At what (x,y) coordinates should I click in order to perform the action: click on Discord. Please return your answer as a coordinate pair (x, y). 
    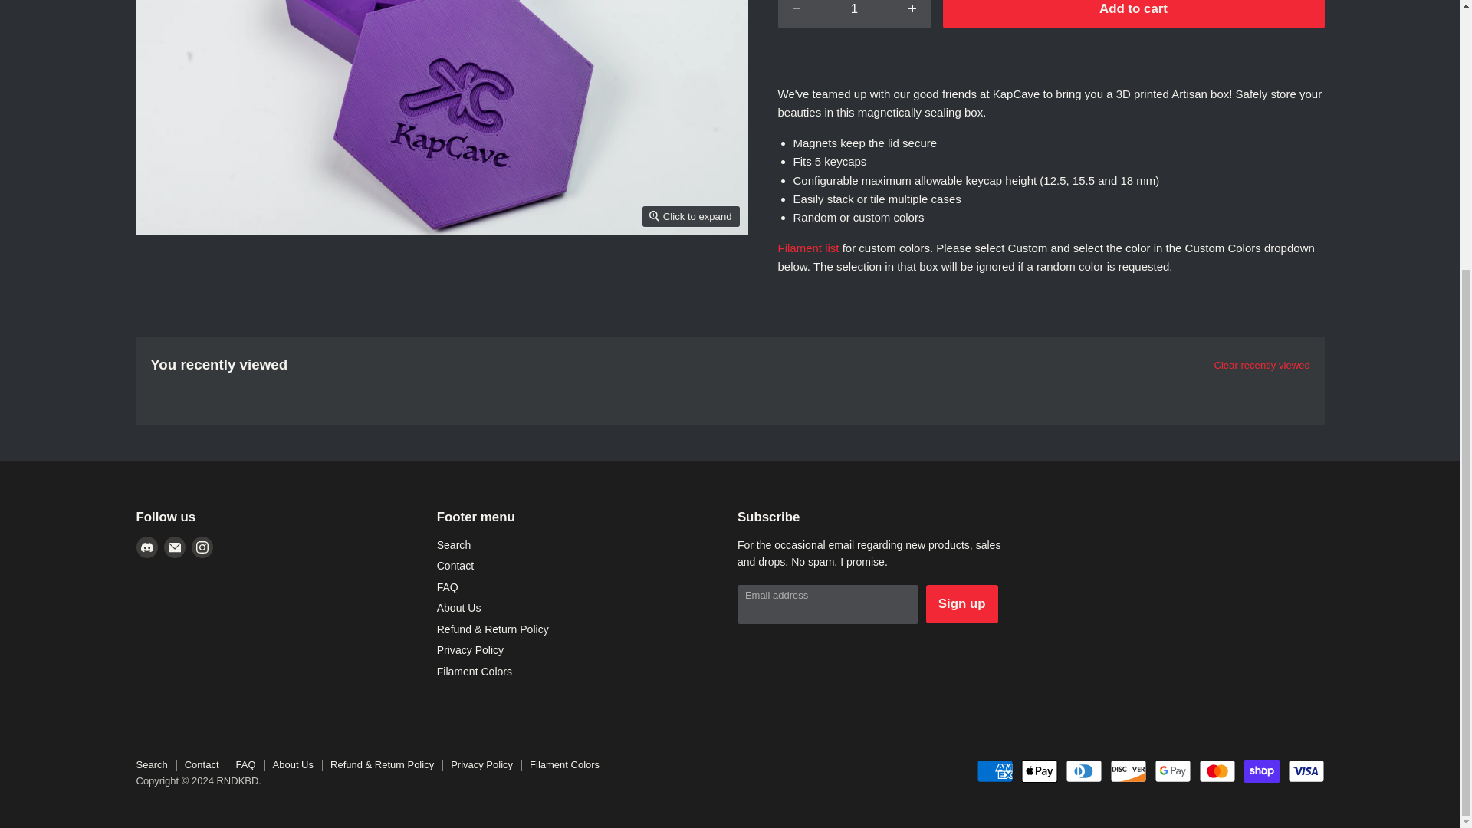
    Looking at the image, I should click on (147, 547).